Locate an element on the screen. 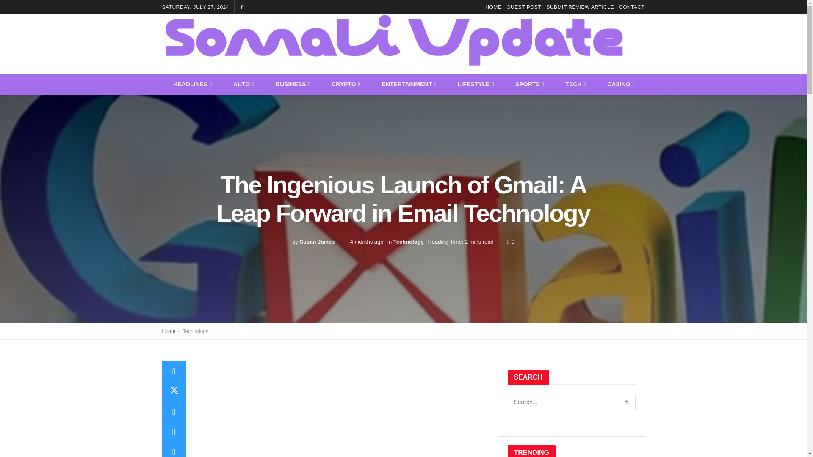 This screenshot has width=813, height=457. HEADLINES is located at coordinates (192, 84).